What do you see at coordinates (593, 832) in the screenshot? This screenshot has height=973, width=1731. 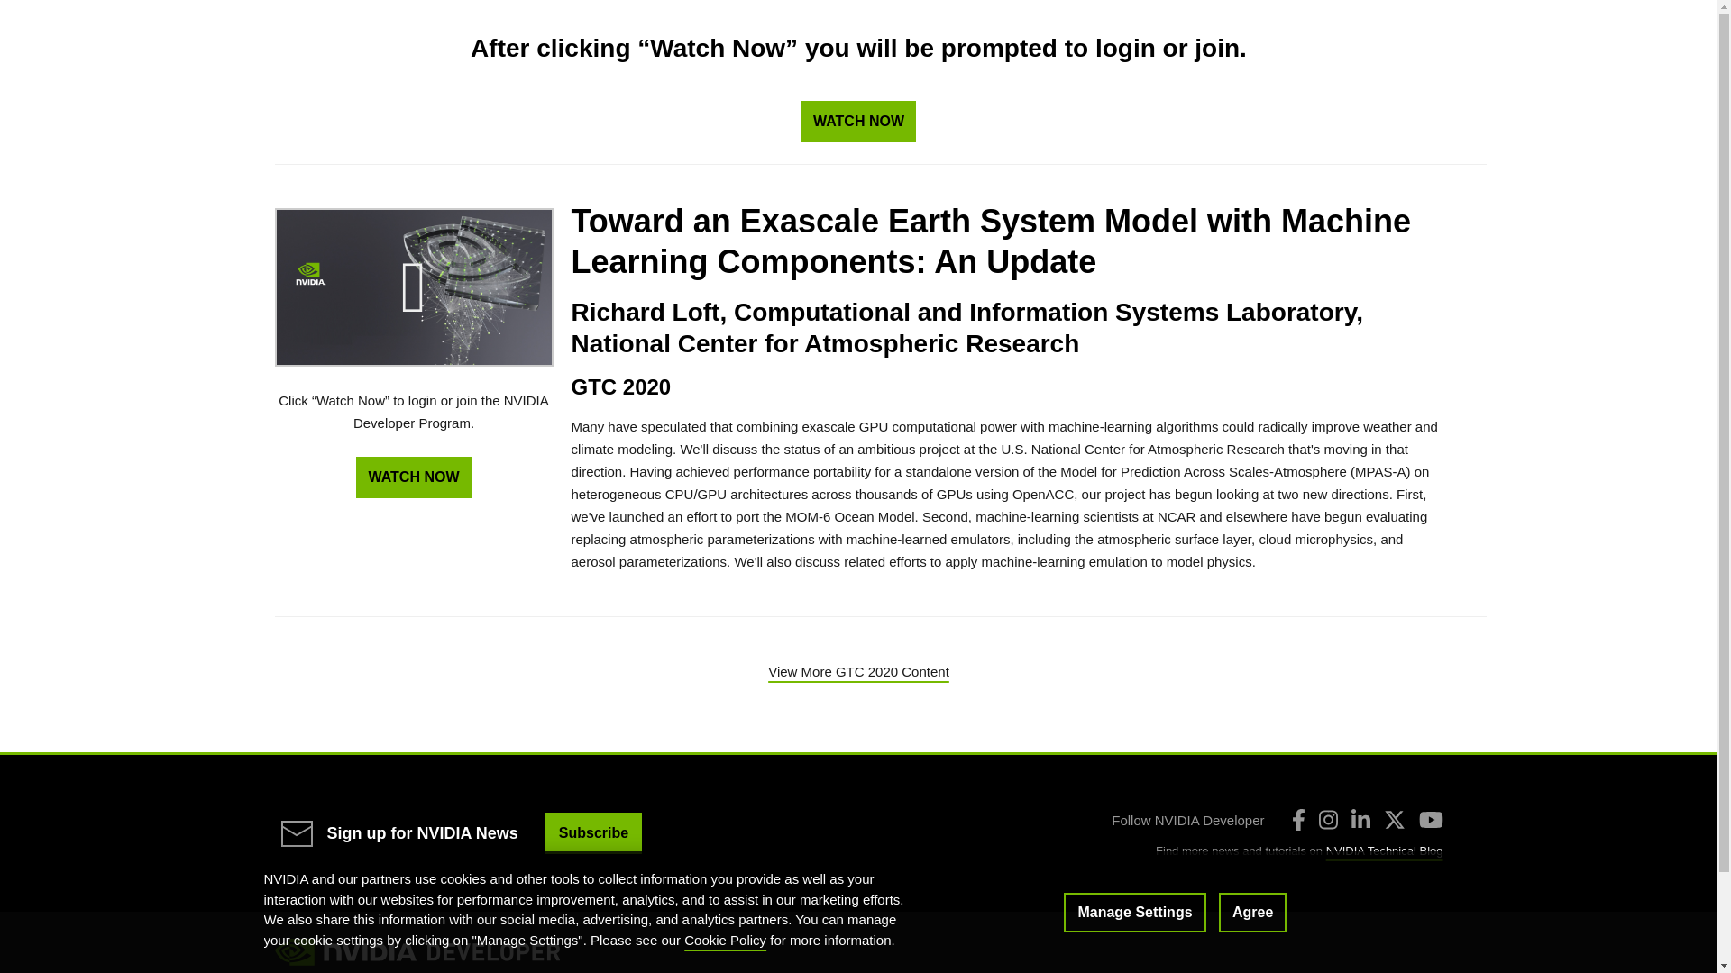 I see `Subscribe` at bounding box center [593, 832].